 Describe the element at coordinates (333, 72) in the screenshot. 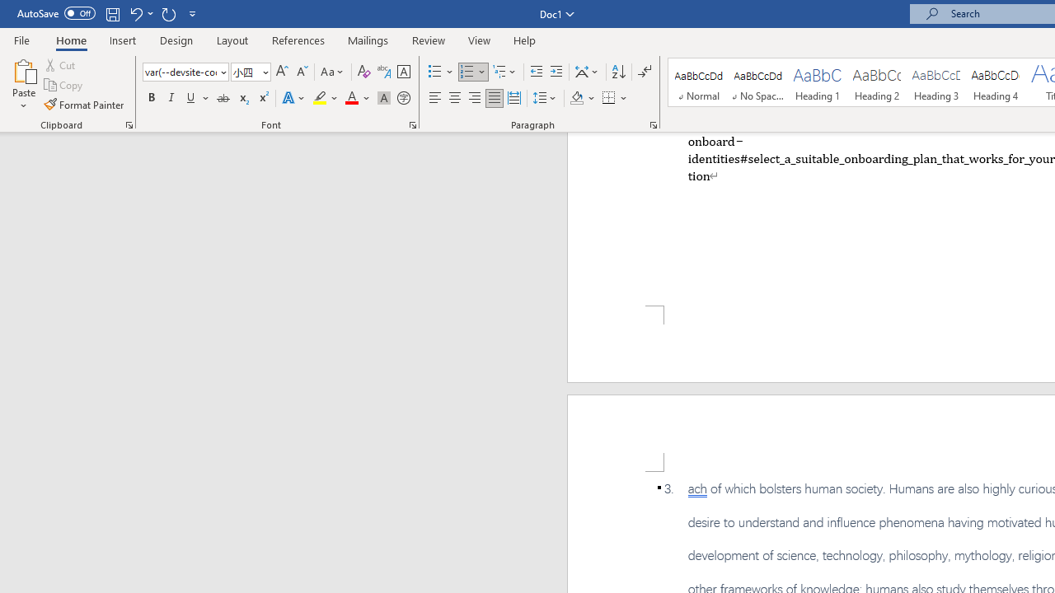

I see `Change Case` at that location.